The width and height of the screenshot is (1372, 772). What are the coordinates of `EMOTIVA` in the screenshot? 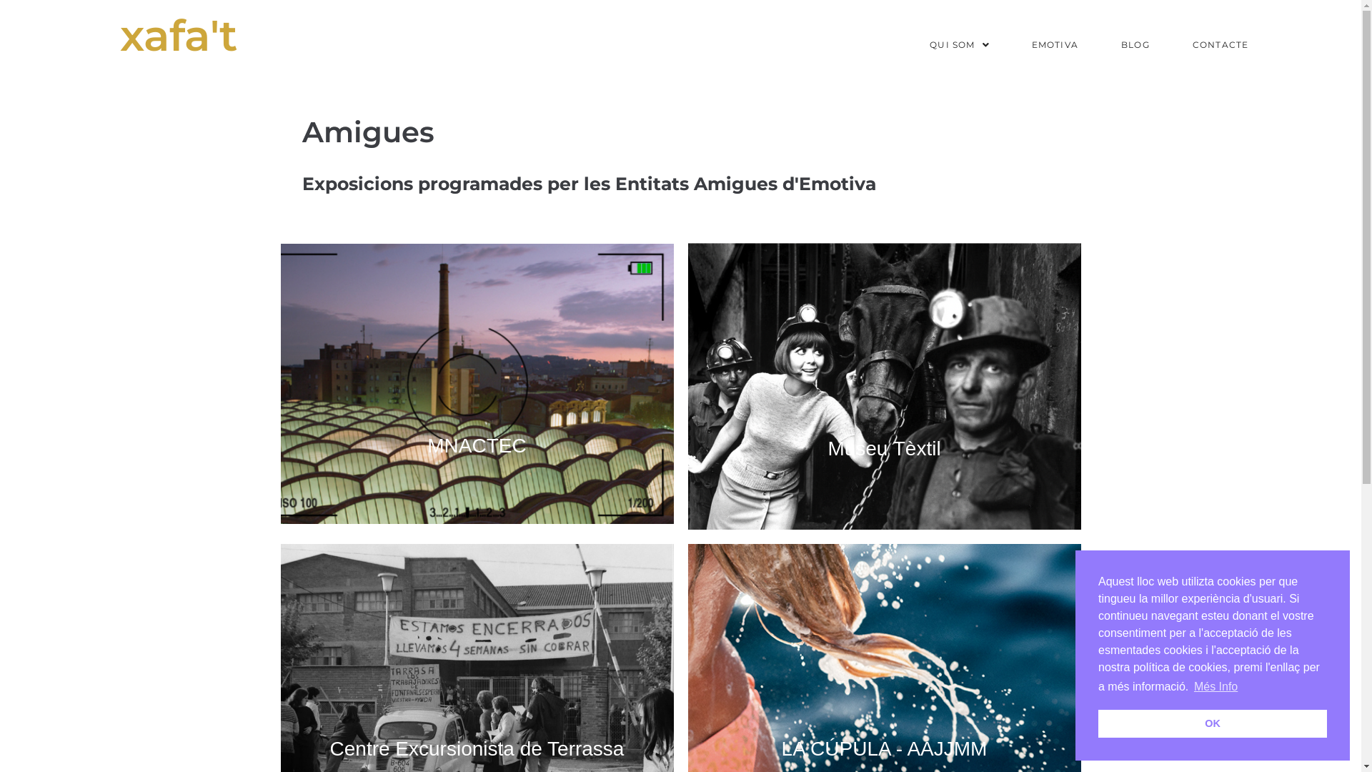 It's located at (1055, 36).